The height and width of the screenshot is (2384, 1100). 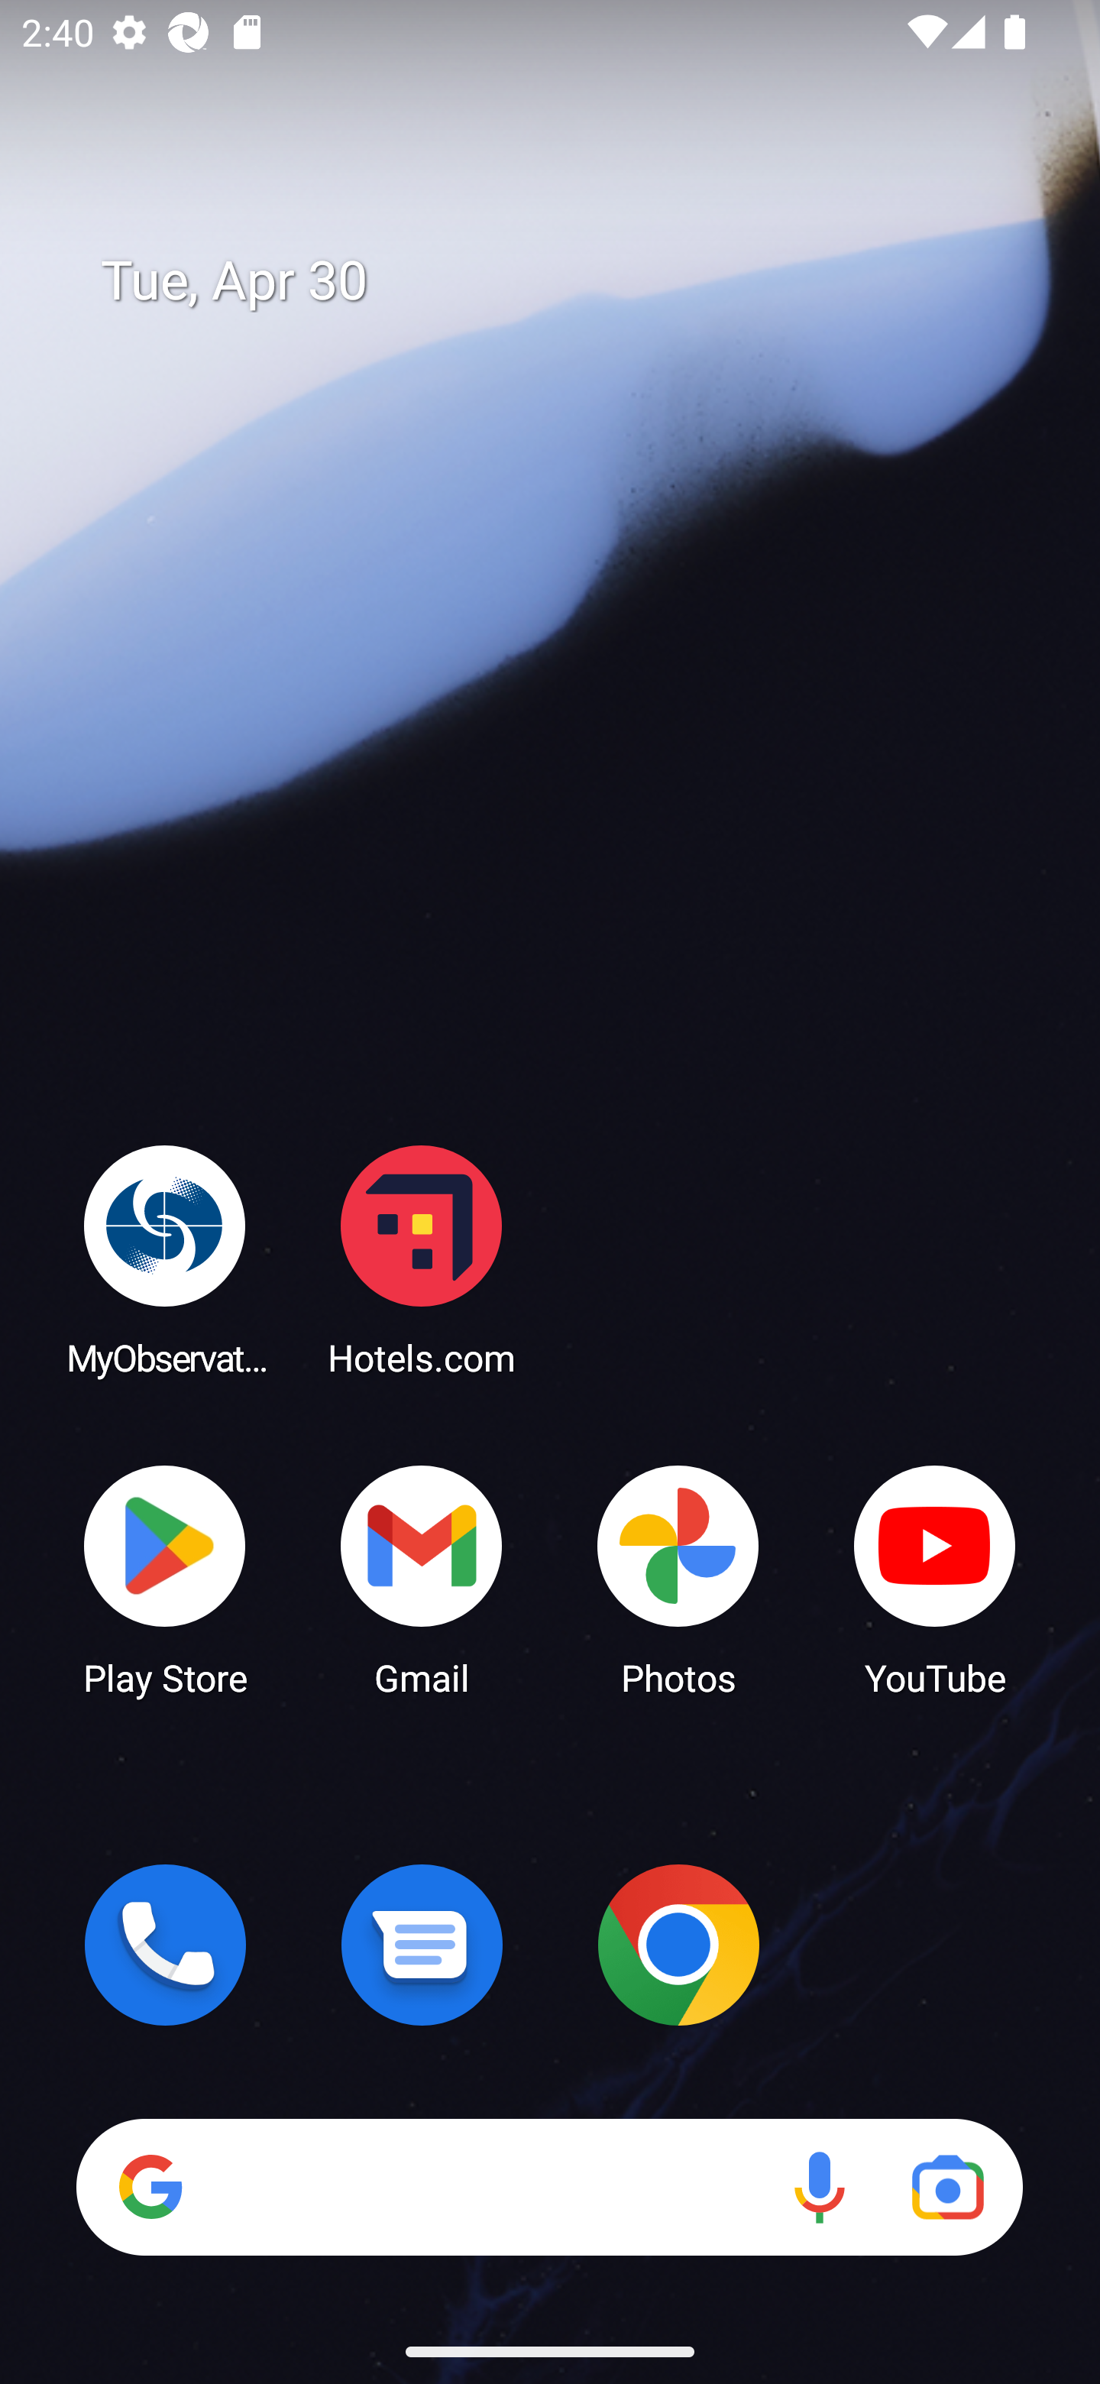 I want to click on Google Lens, so click(x=947, y=2187).